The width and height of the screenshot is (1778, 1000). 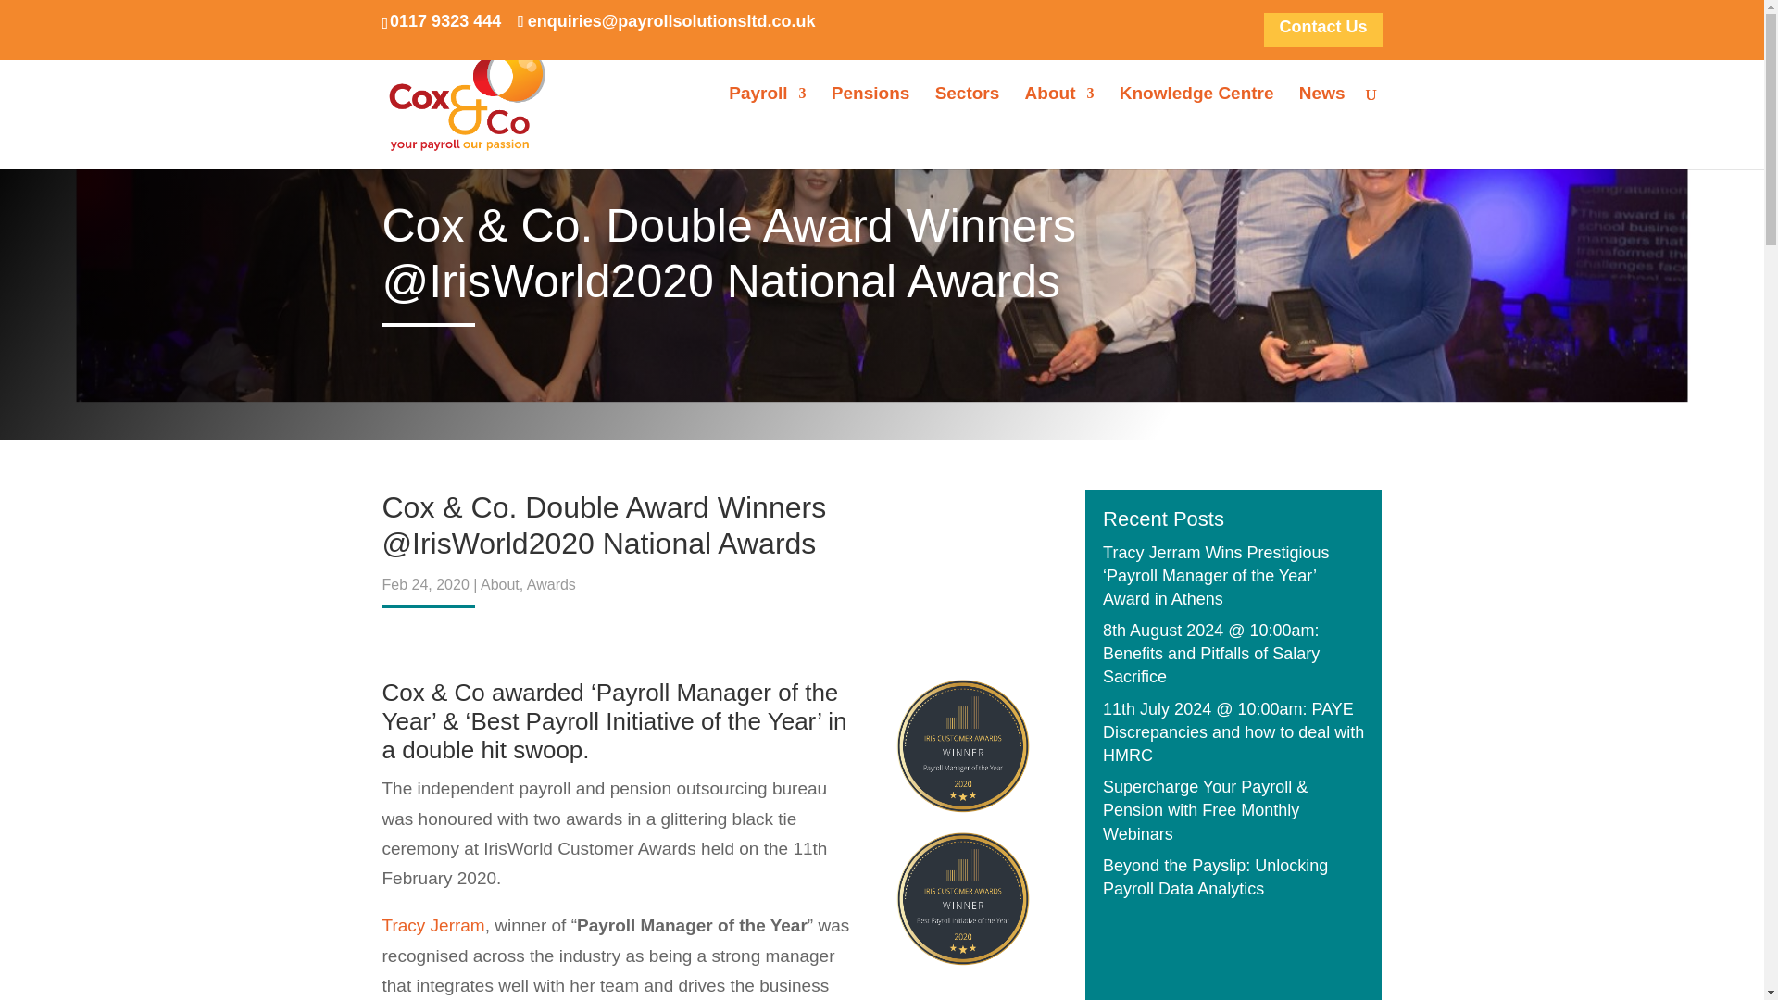 I want to click on About, so click(x=1059, y=122).